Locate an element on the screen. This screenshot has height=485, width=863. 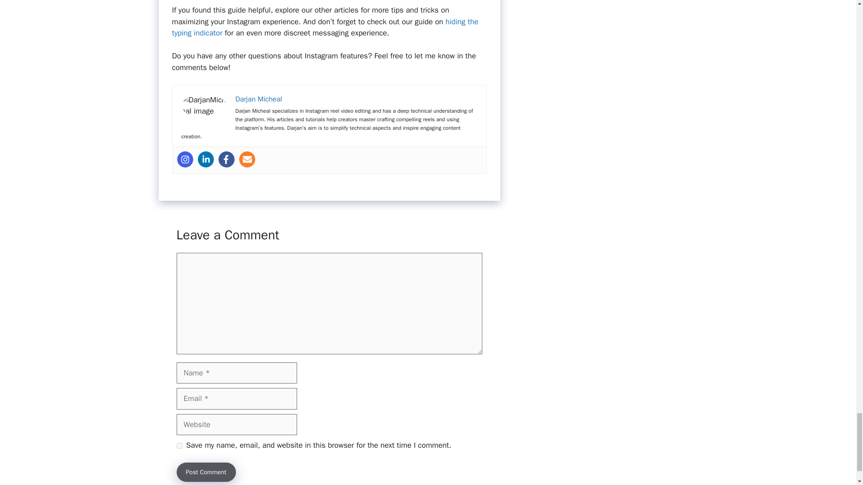
Darjan Micheal is located at coordinates (259, 99).